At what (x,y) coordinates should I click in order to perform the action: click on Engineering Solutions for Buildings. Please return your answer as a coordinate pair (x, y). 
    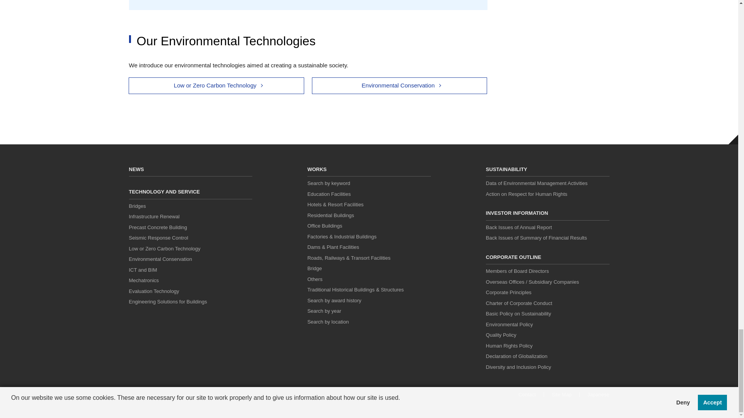
    Looking at the image, I should click on (167, 302).